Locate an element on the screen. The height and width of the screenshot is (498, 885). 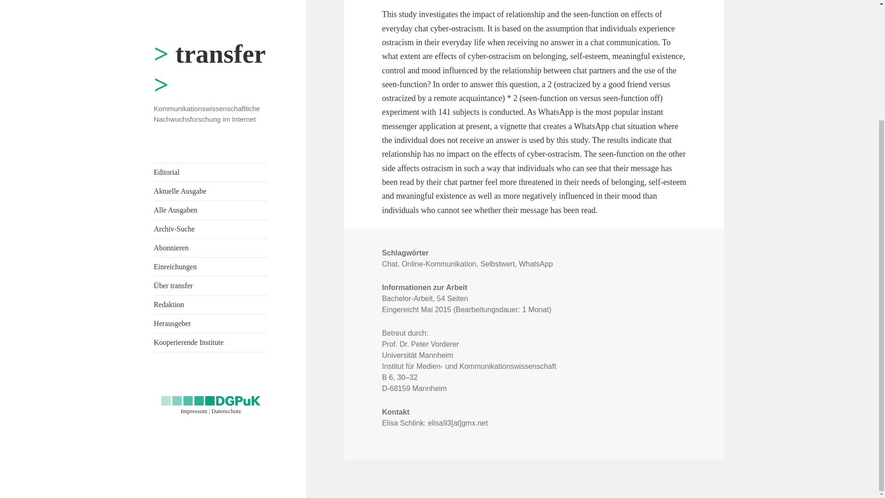
Einreichungen is located at coordinates (211, 114).